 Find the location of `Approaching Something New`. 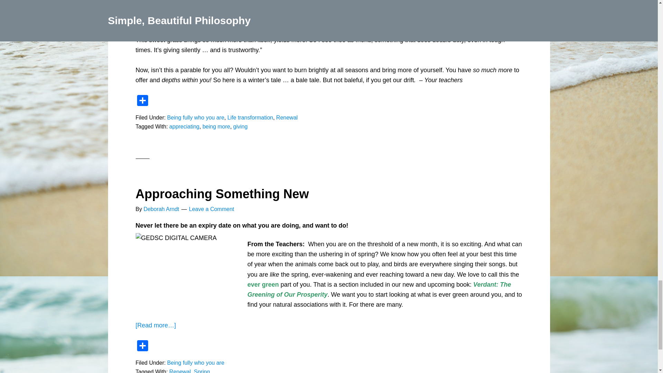

Approaching Something New is located at coordinates (222, 194).